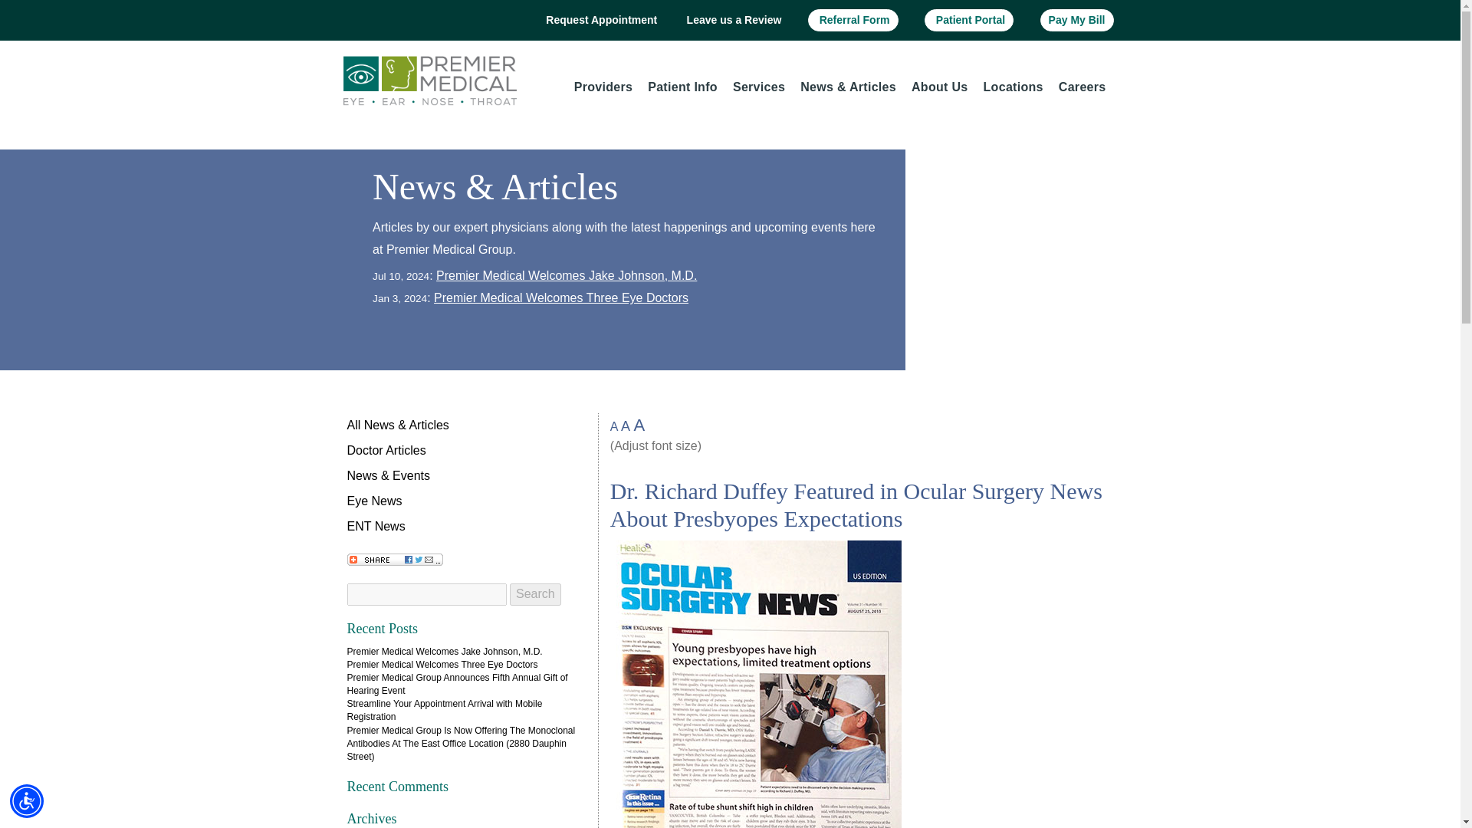  I want to click on  Request Appointment, so click(600, 20).